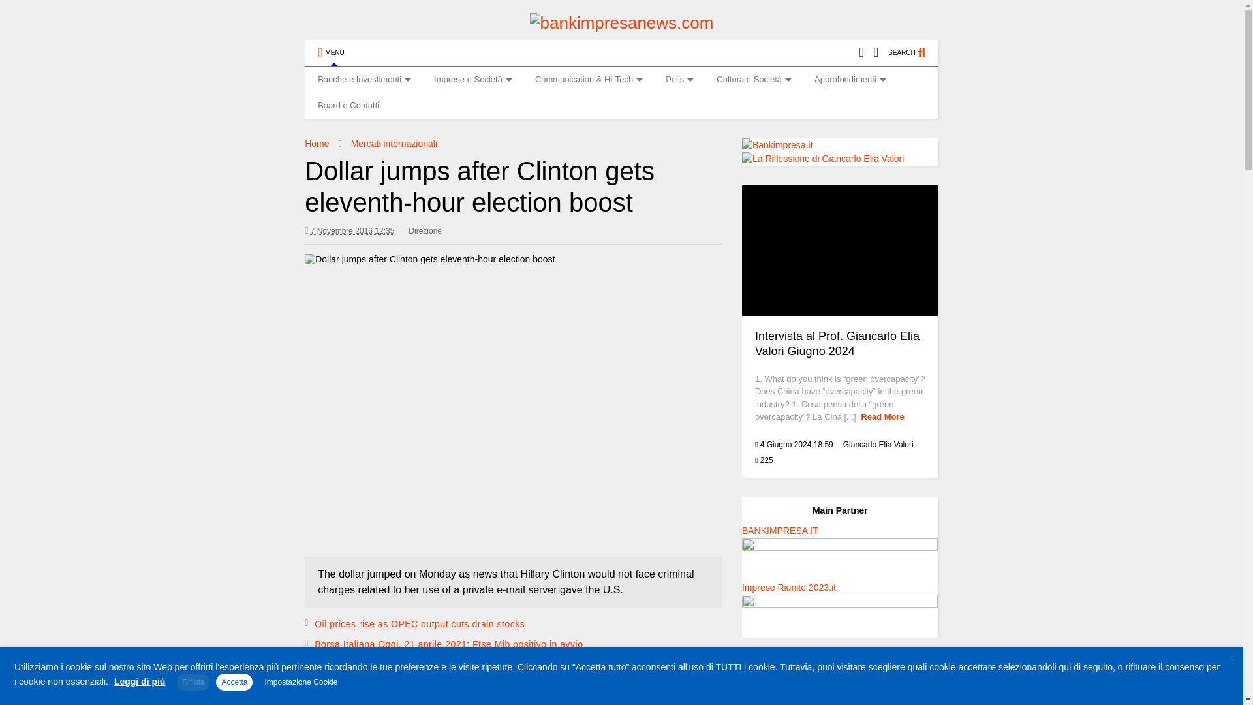 This screenshot has width=1253, height=705. What do you see at coordinates (330, 52) in the screenshot?
I see `MENU` at bounding box center [330, 52].